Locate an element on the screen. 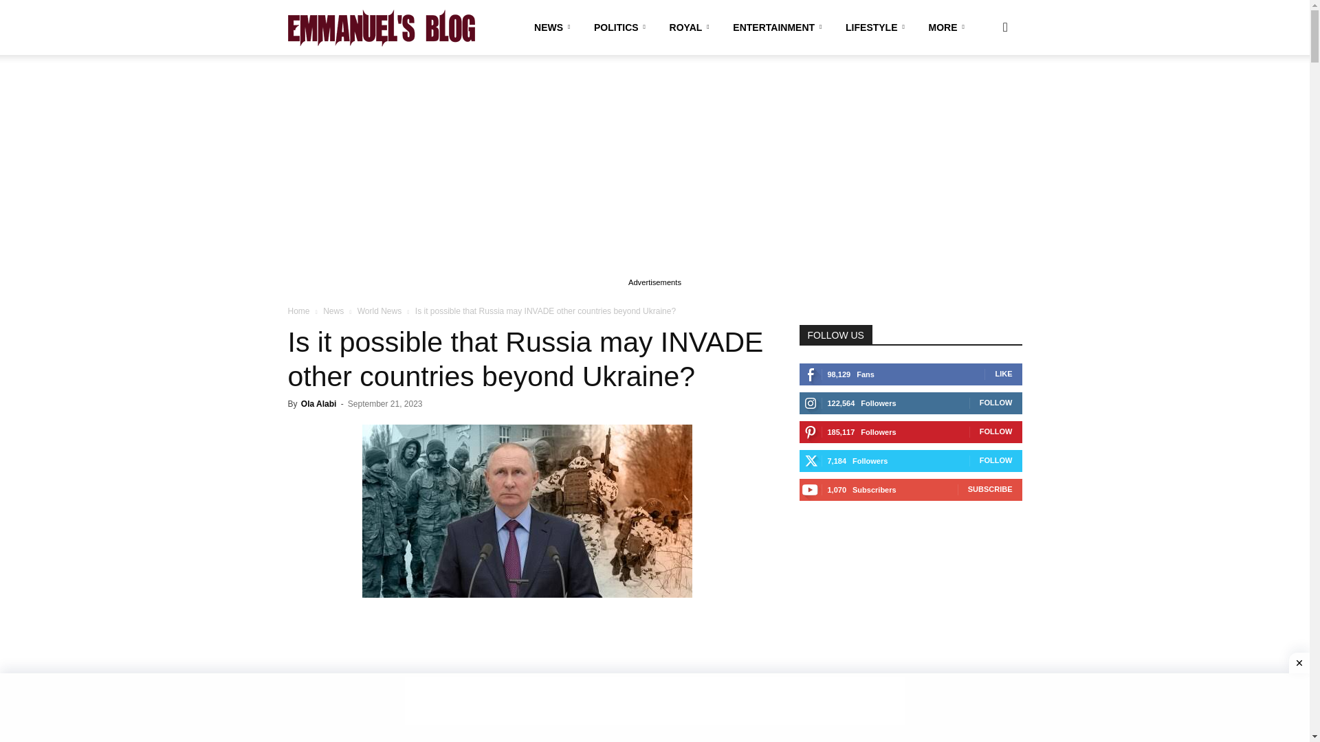  Advertisement is located at coordinates (527, 679).